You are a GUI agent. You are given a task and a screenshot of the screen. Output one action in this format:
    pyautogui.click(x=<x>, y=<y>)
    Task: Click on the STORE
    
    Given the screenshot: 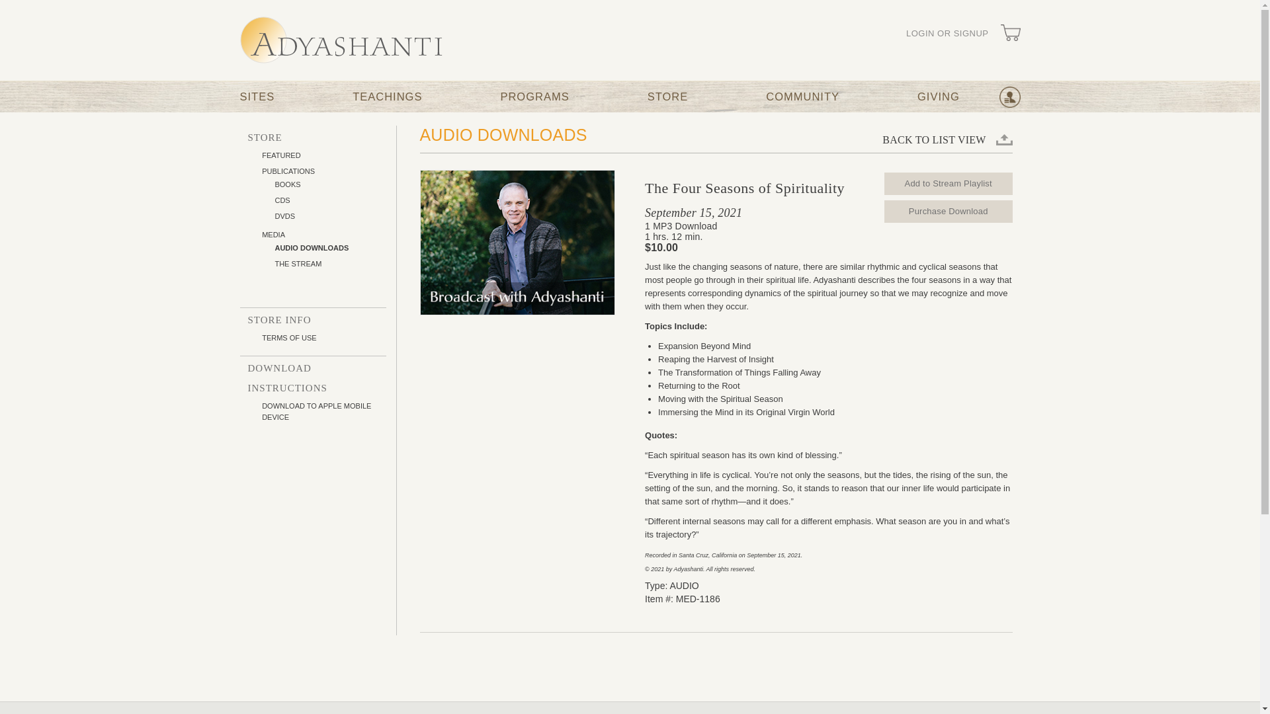 What is the action you would take?
    pyautogui.click(x=668, y=97)
    